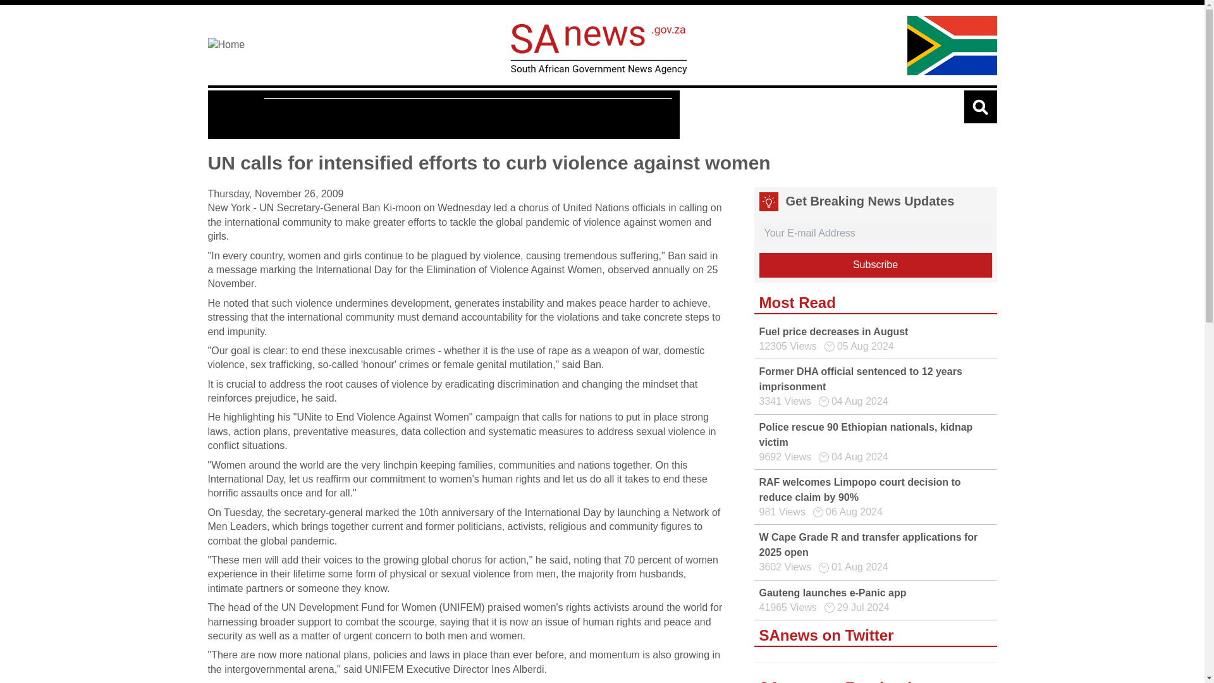 The image size is (1214, 683). I want to click on News, so click(239, 114).